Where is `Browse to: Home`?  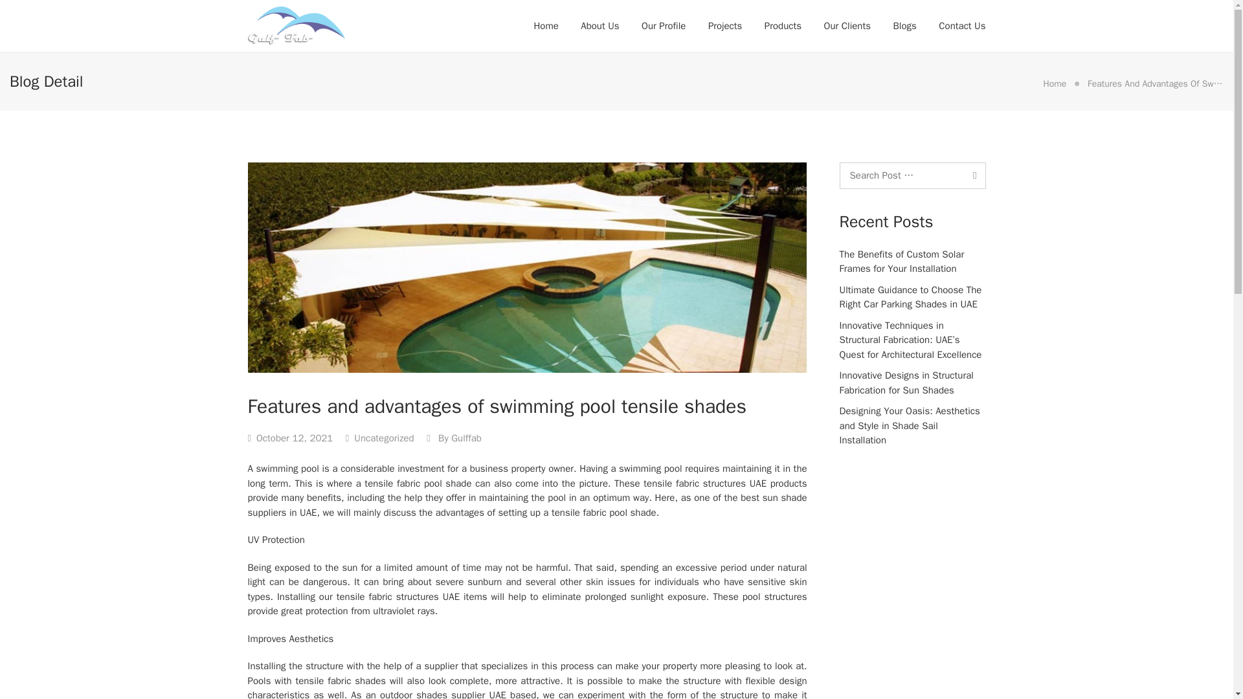
Browse to: Home is located at coordinates (1054, 83).